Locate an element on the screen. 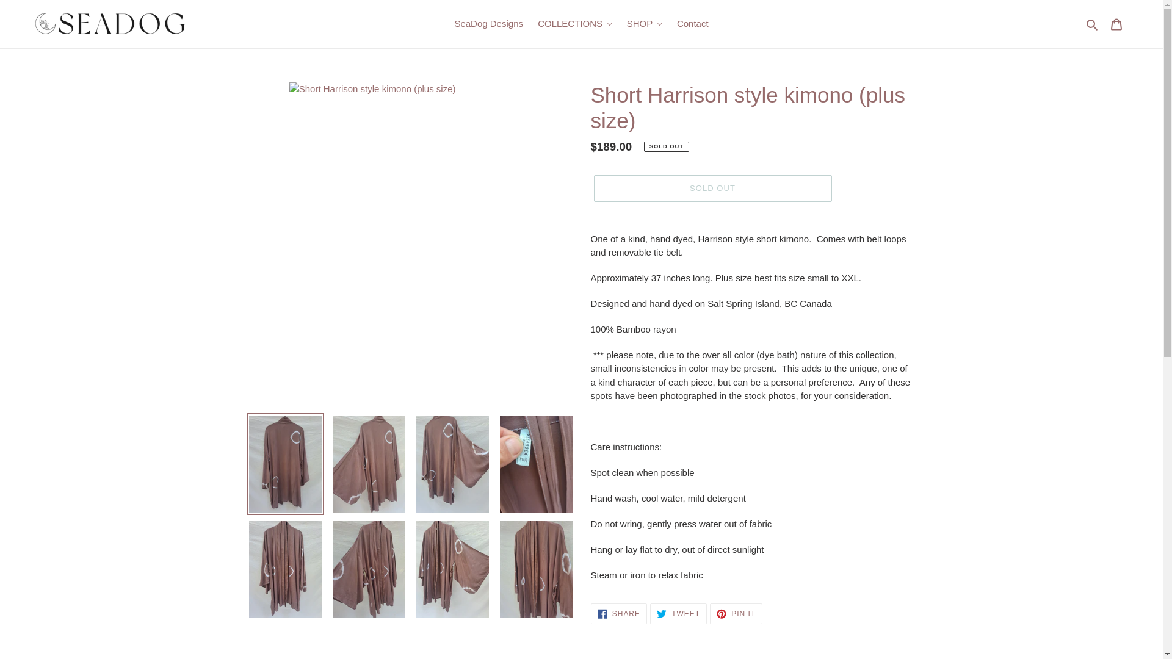 The height and width of the screenshot is (659, 1172). SeaDog Designs is located at coordinates (488, 24).